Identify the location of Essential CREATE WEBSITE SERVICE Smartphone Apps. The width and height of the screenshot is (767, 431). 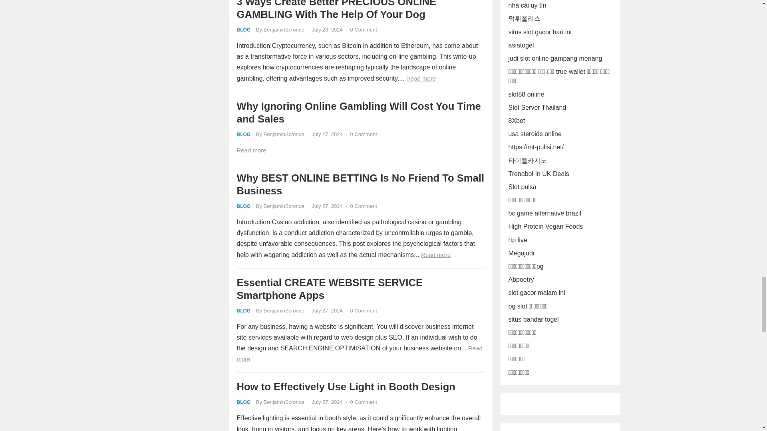
(329, 289).